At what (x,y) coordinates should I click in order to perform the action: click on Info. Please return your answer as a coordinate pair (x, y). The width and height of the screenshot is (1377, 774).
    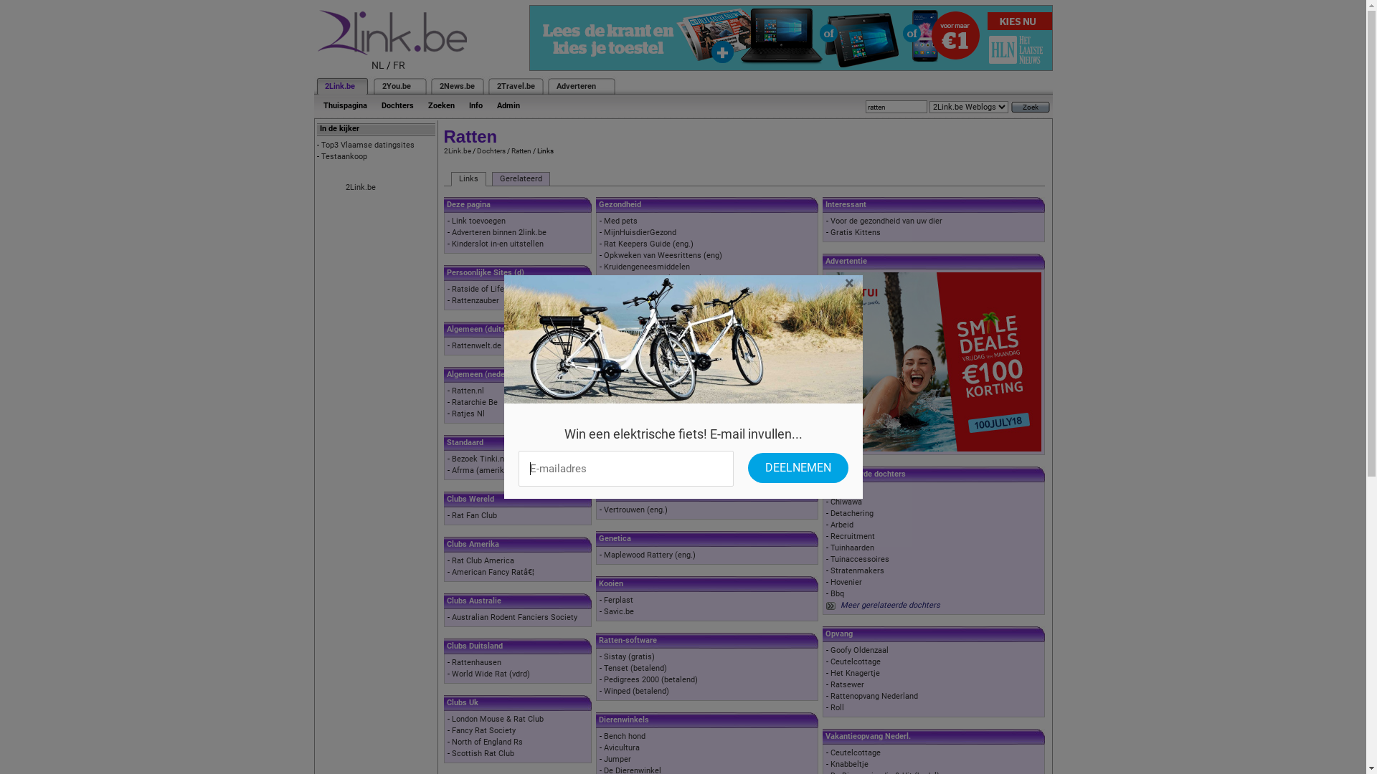
    Looking at the image, I should click on (476, 106).